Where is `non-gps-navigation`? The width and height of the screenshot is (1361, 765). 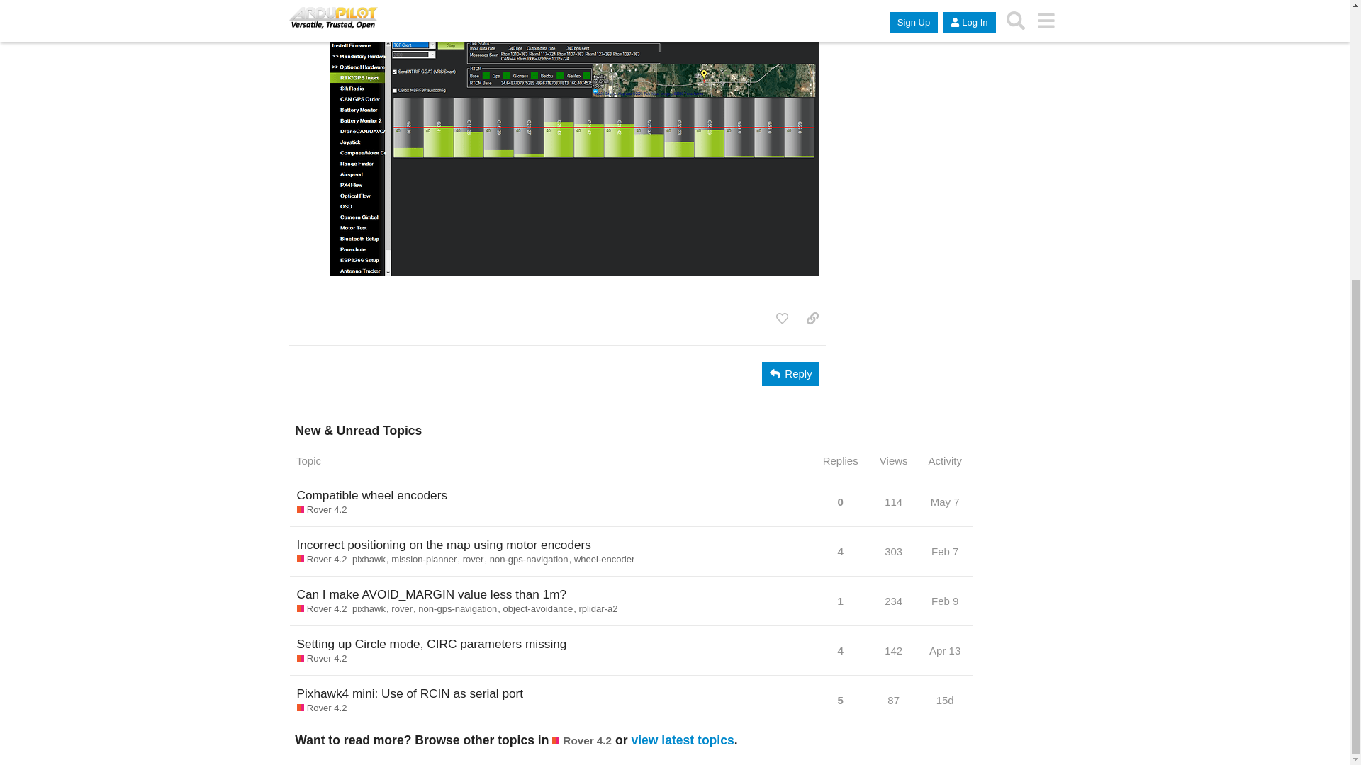 non-gps-navigation is located at coordinates (532, 560).